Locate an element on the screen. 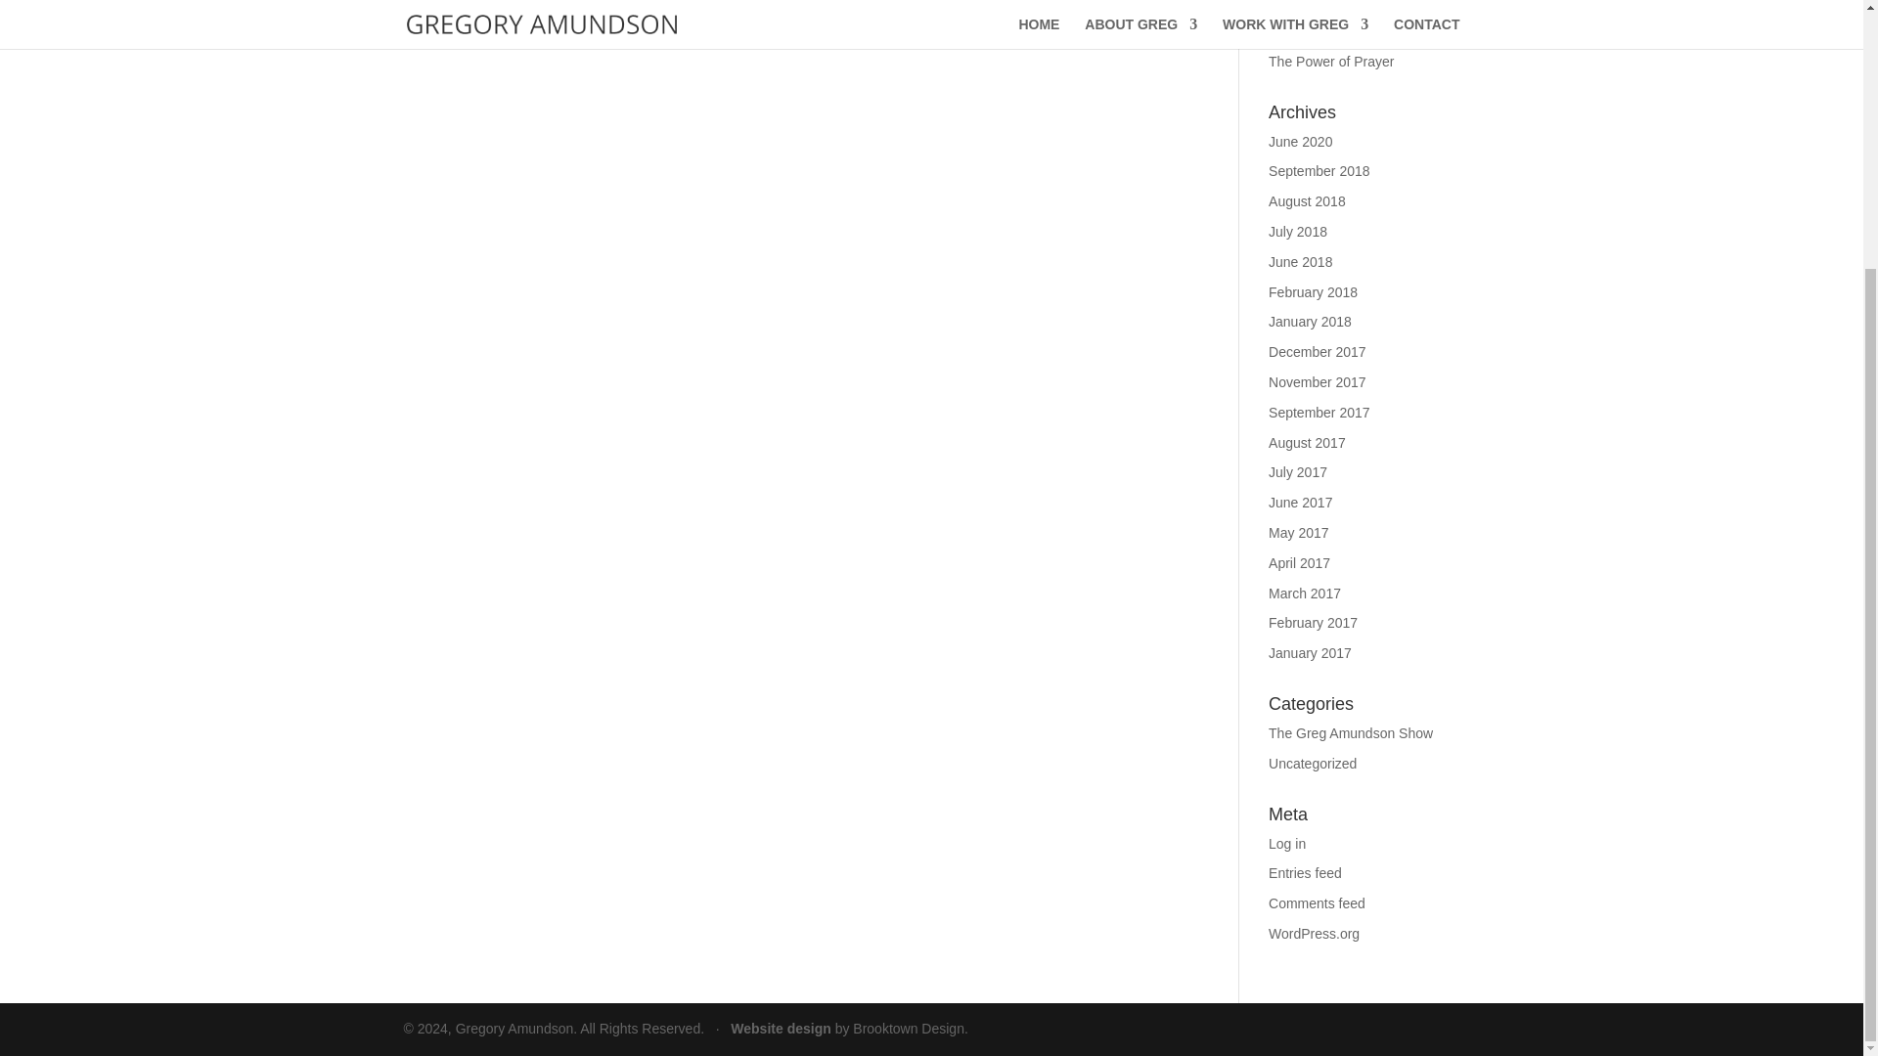 This screenshot has height=1056, width=1878. August 2018 is located at coordinates (1307, 200).